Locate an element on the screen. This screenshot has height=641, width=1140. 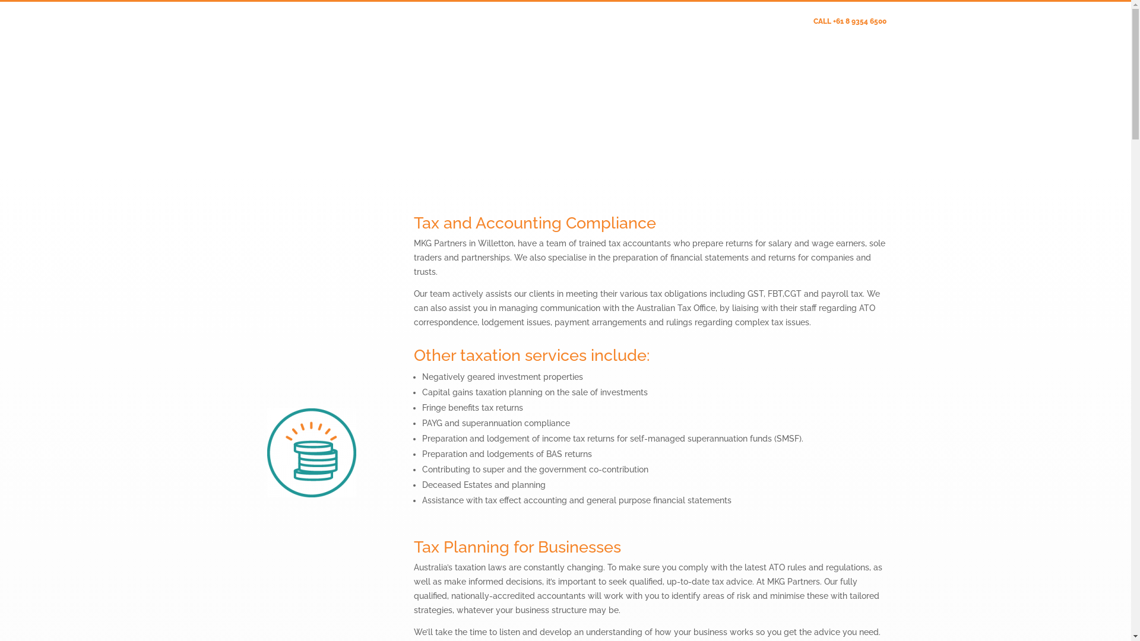
Payment Portal is located at coordinates (601, 24).